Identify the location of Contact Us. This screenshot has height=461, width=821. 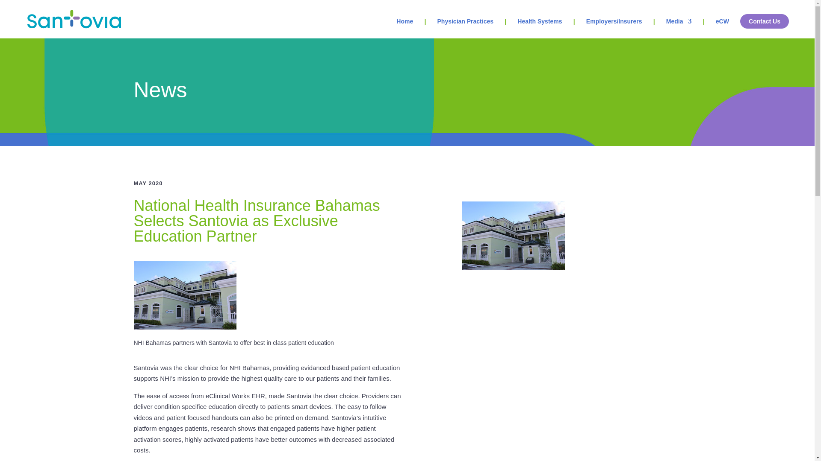
(765, 21).